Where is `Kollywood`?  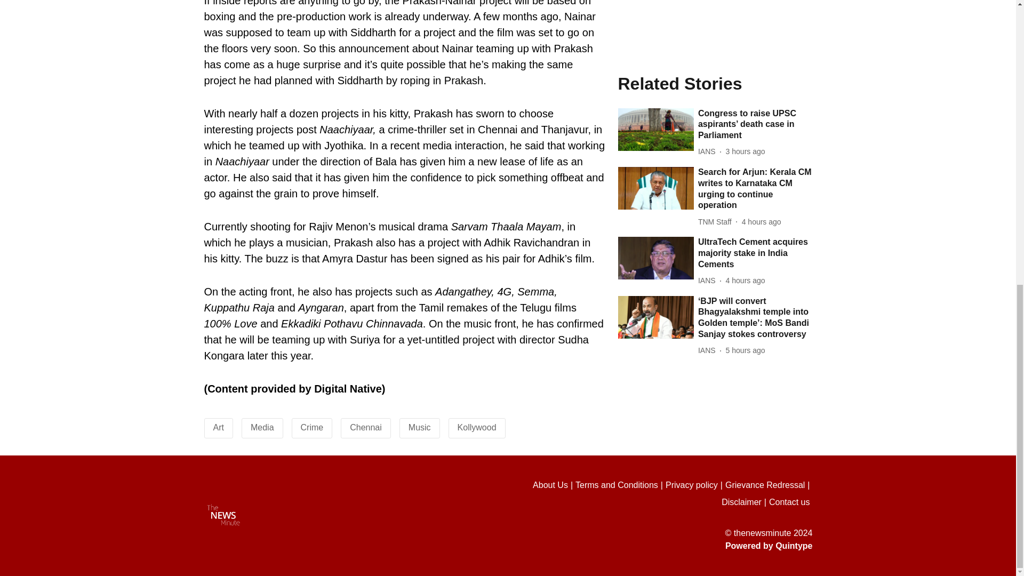 Kollywood is located at coordinates (477, 427).